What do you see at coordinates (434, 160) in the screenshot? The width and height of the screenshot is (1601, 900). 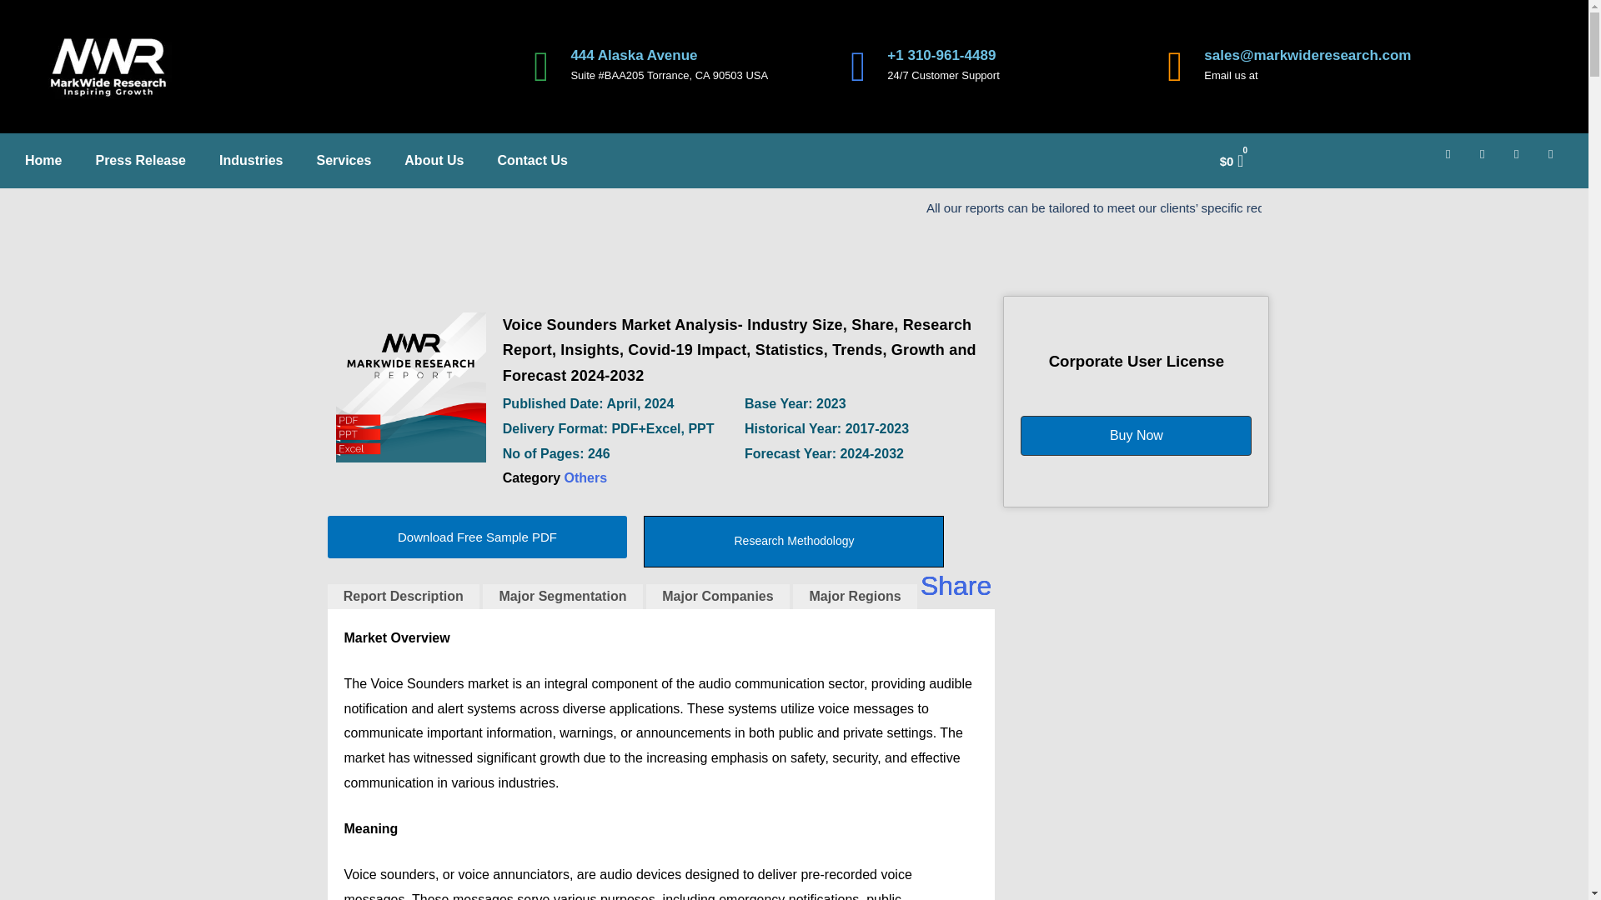 I see `About Us` at bounding box center [434, 160].